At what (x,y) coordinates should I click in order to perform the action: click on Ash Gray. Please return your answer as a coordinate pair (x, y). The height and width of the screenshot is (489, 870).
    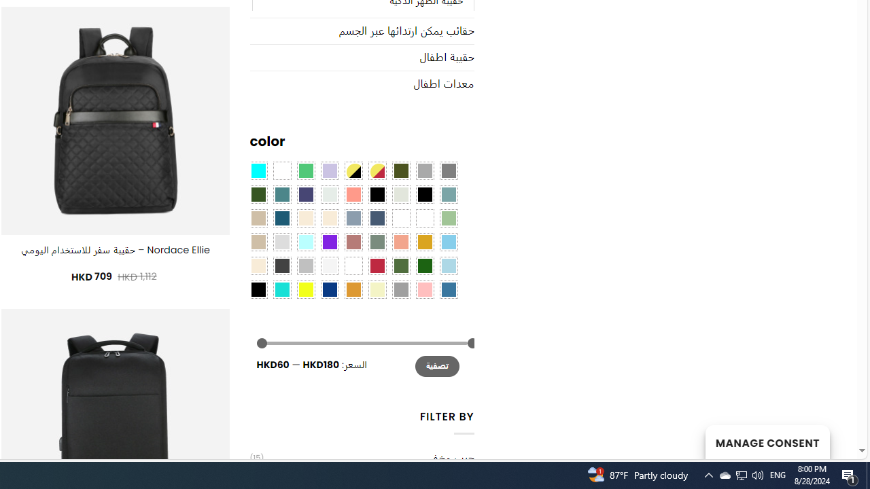
    Looking at the image, I should click on (401, 194).